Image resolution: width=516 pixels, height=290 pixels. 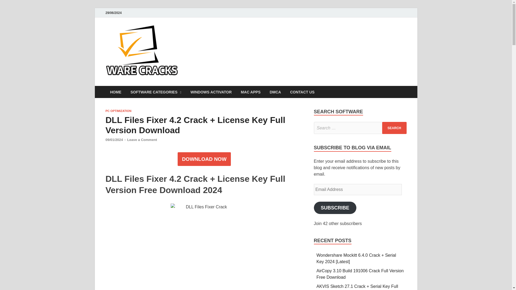 I want to click on DMCA, so click(x=275, y=92).